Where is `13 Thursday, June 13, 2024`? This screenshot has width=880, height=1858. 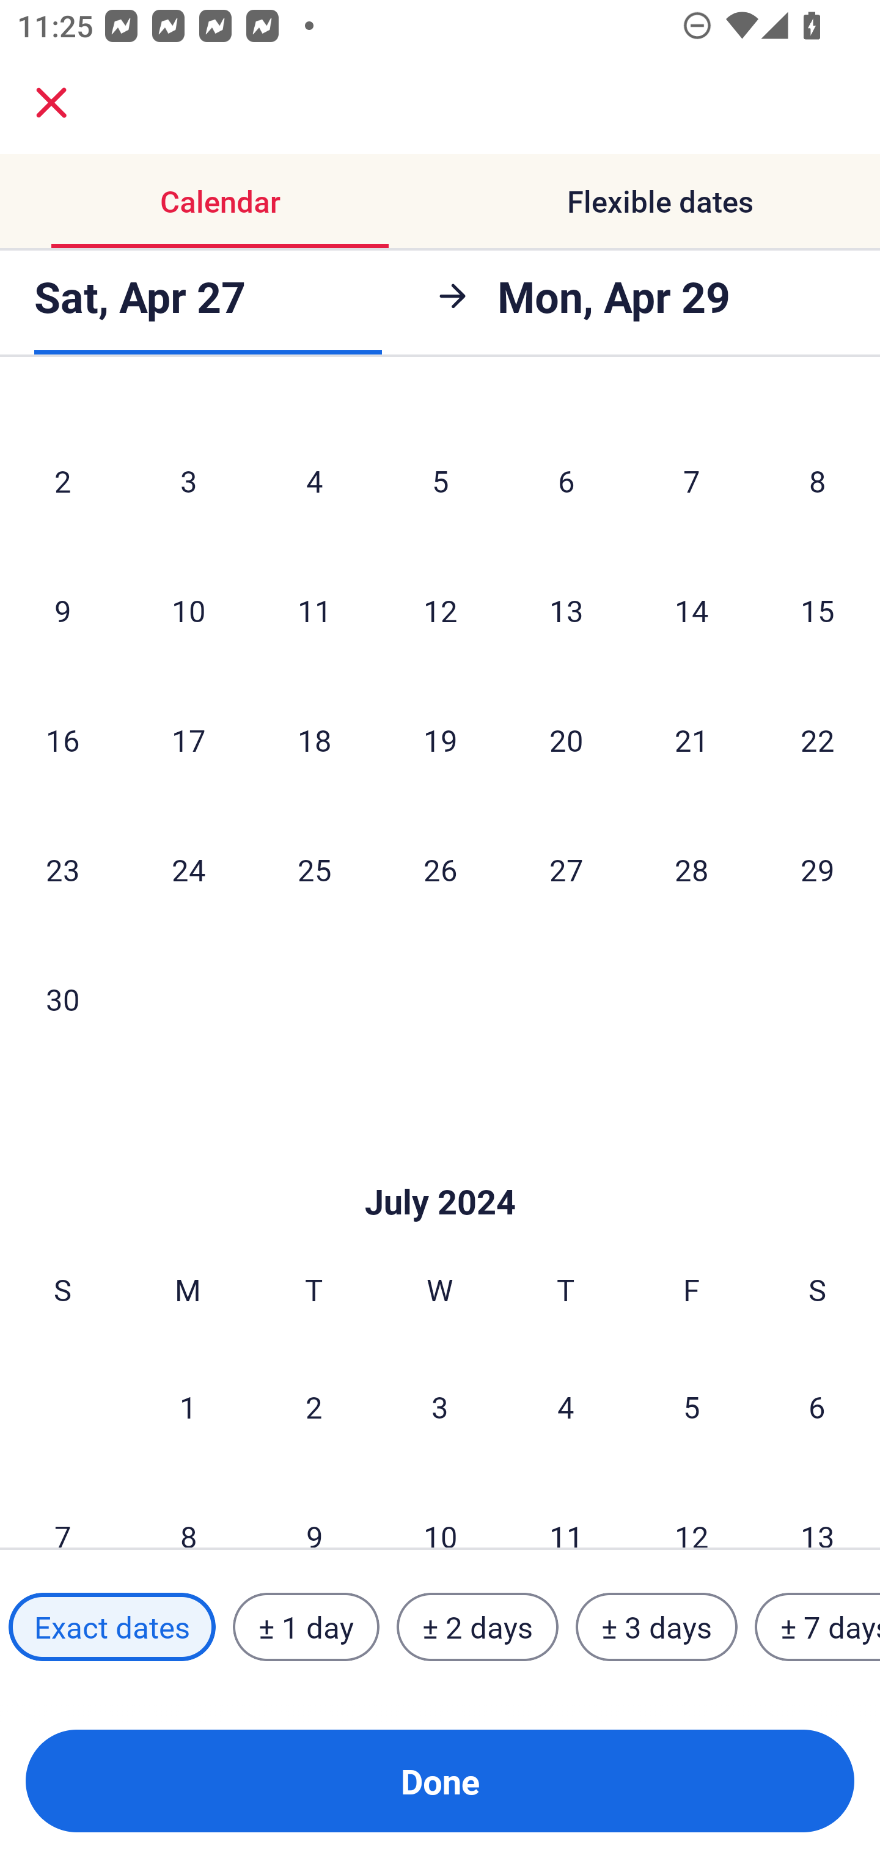 13 Thursday, June 13, 2024 is located at coordinates (566, 610).